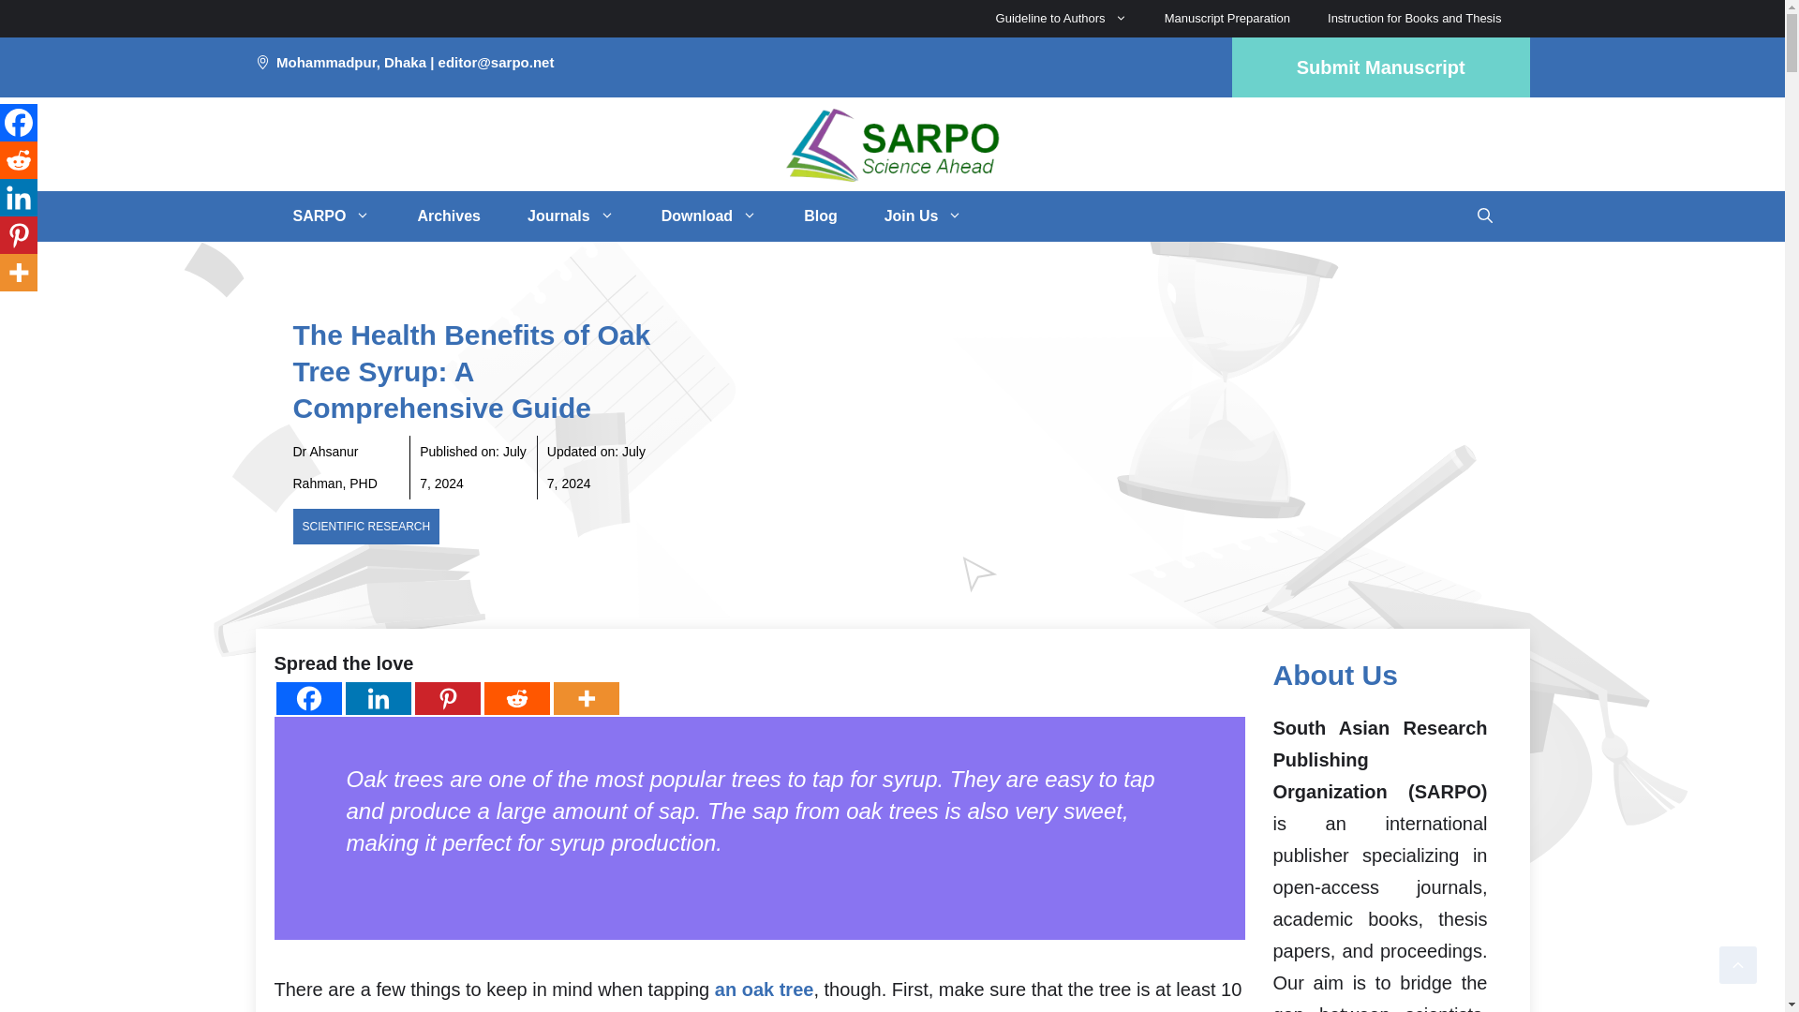 The width and height of the screenshot is (1799, 1012). I want to click on Reddit, so click(515, 697).